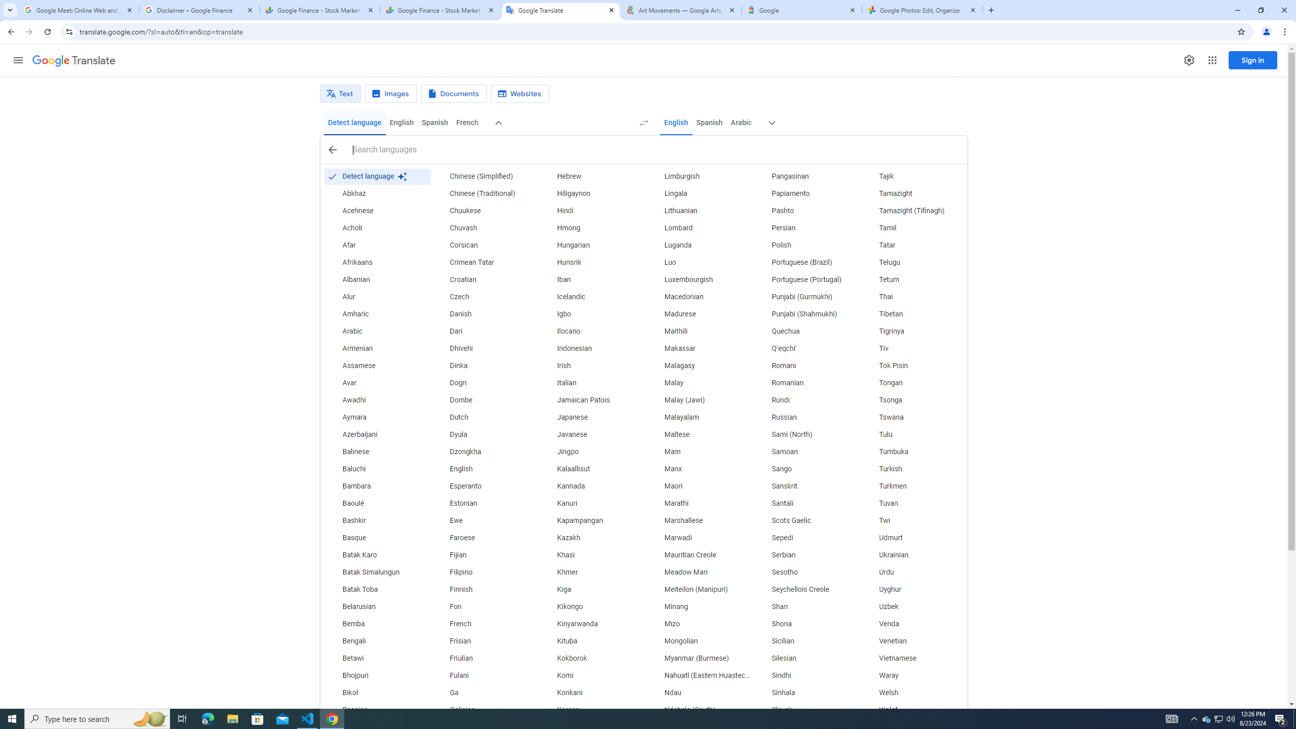 This screenshot has width=1296, height=729. I want to click on Danish, so click(484, 314).